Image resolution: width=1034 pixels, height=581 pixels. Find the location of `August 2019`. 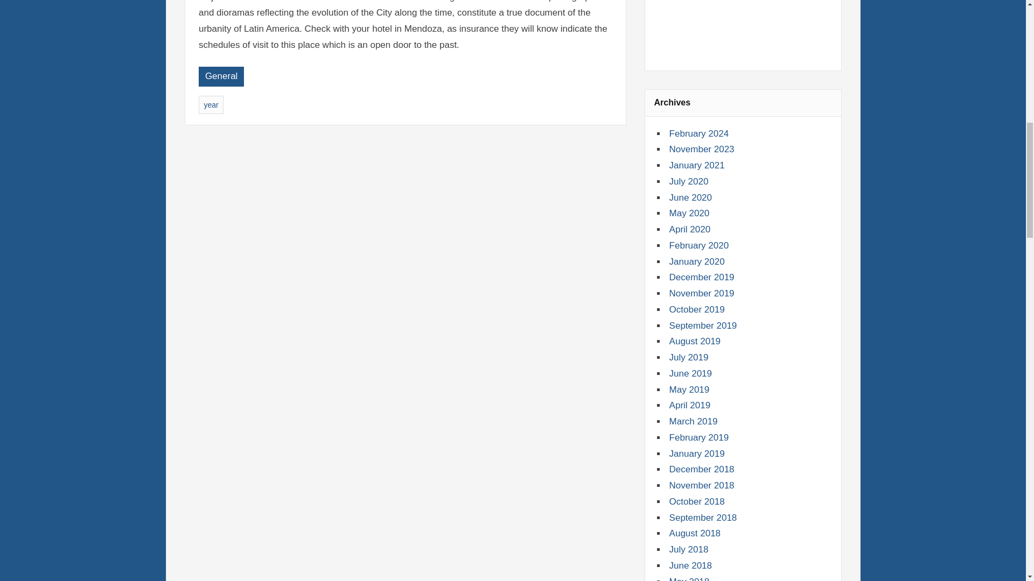

August 2019 is located at coordinates (695, 341).